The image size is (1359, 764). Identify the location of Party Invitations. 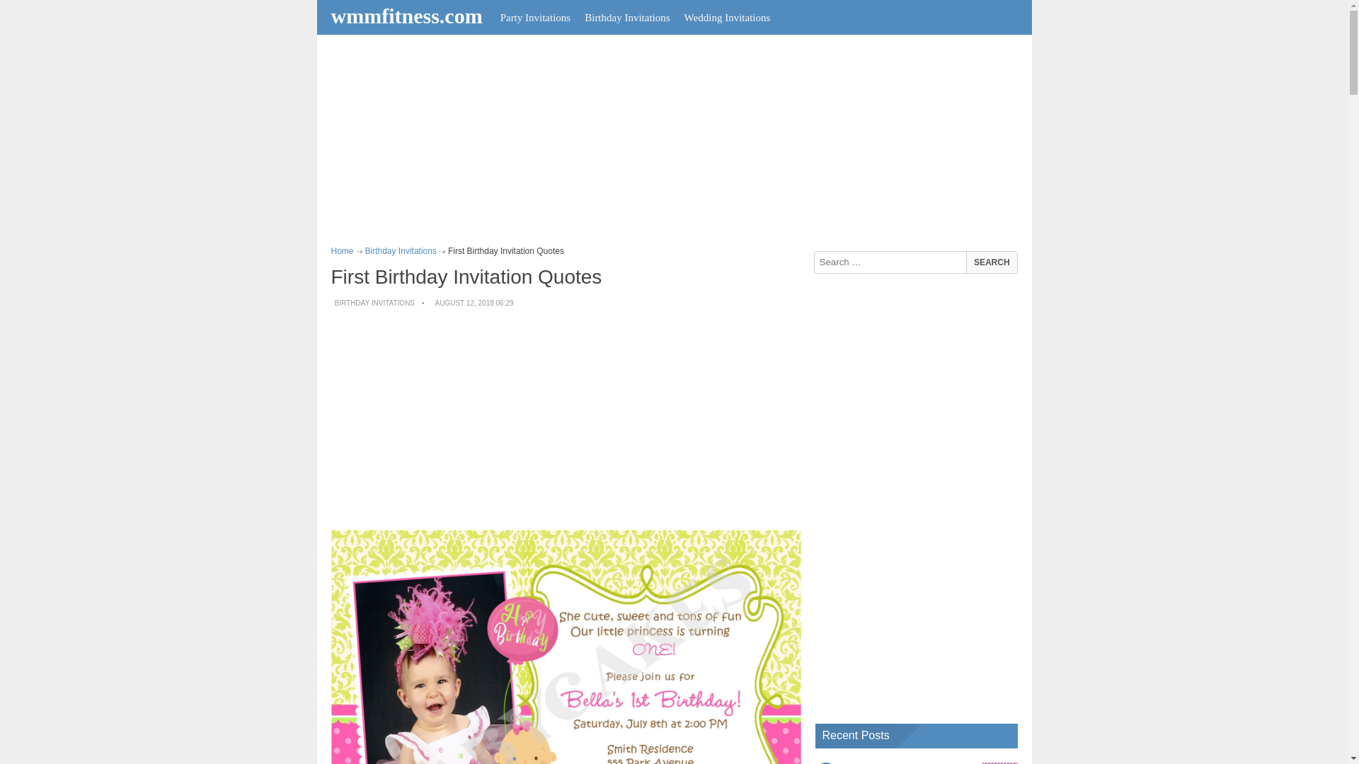
(535, 17).